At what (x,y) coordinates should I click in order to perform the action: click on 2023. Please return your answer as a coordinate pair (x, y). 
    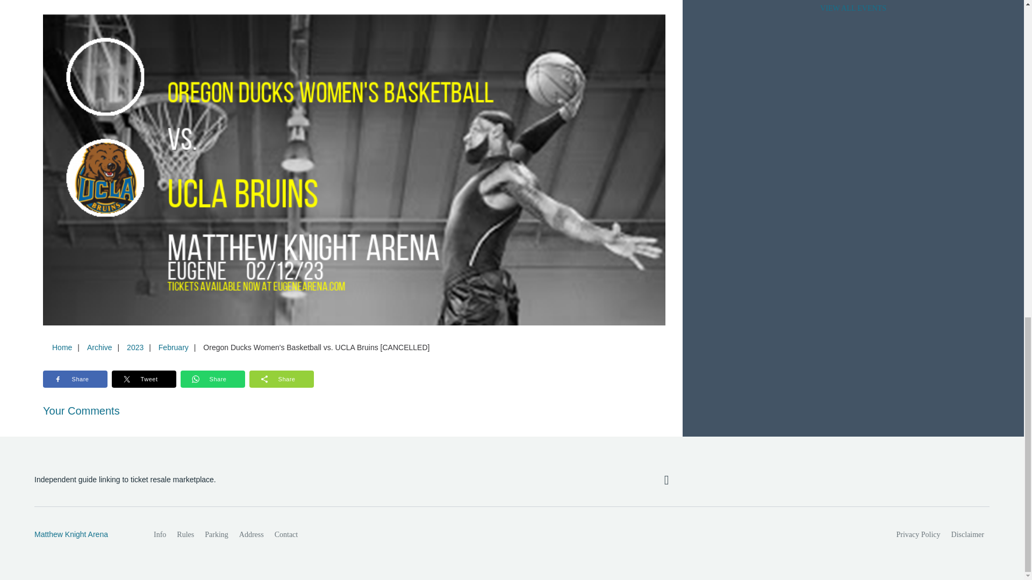
    Looking at the image, I should click on (135, 347).